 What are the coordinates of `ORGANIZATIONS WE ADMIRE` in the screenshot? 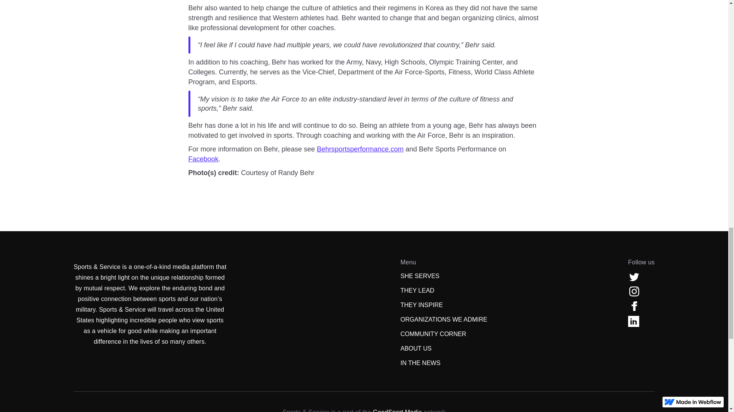 It's located at (444, 320).